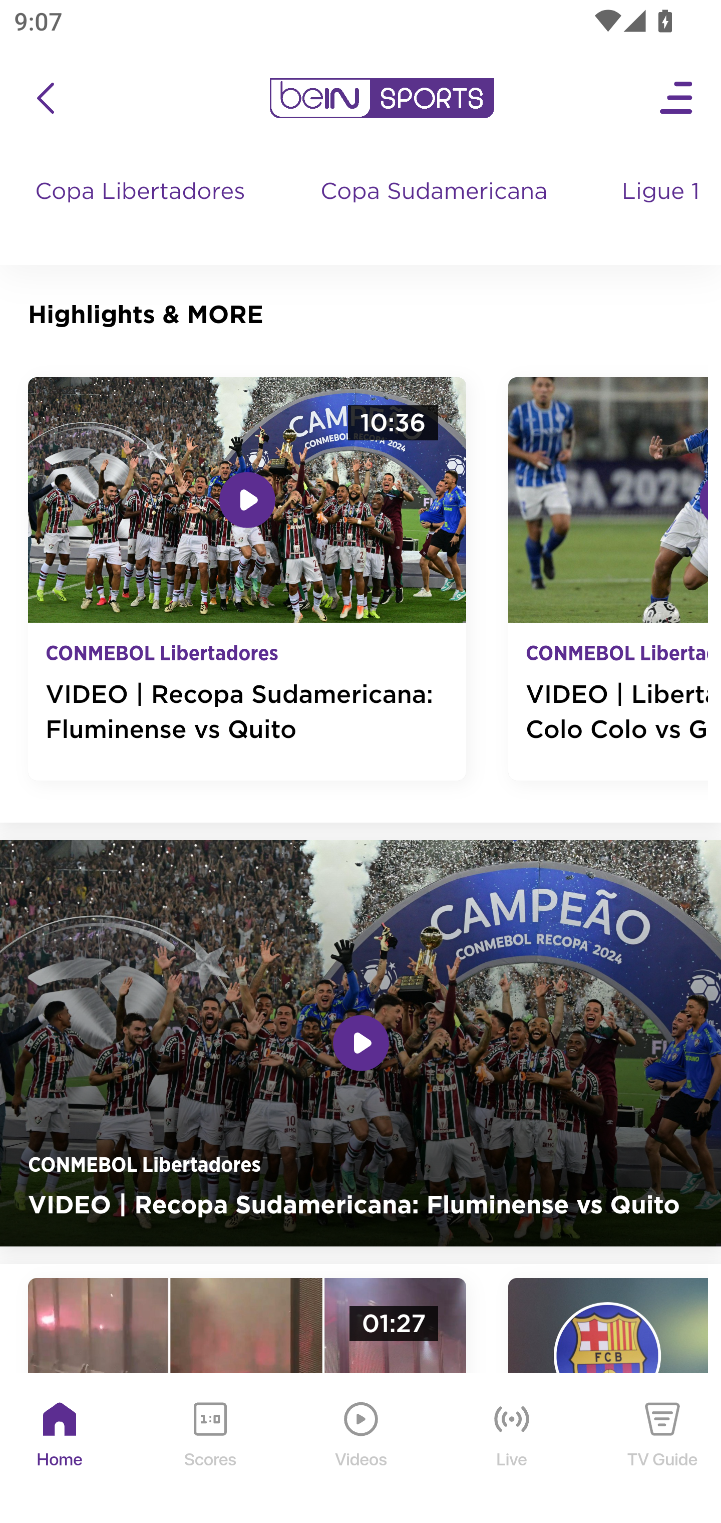 This screenshot has width=721, height=1523. Describe the element at coordinates (142, 210) in the screenshot. I see `Copa Libertadores` at that location.